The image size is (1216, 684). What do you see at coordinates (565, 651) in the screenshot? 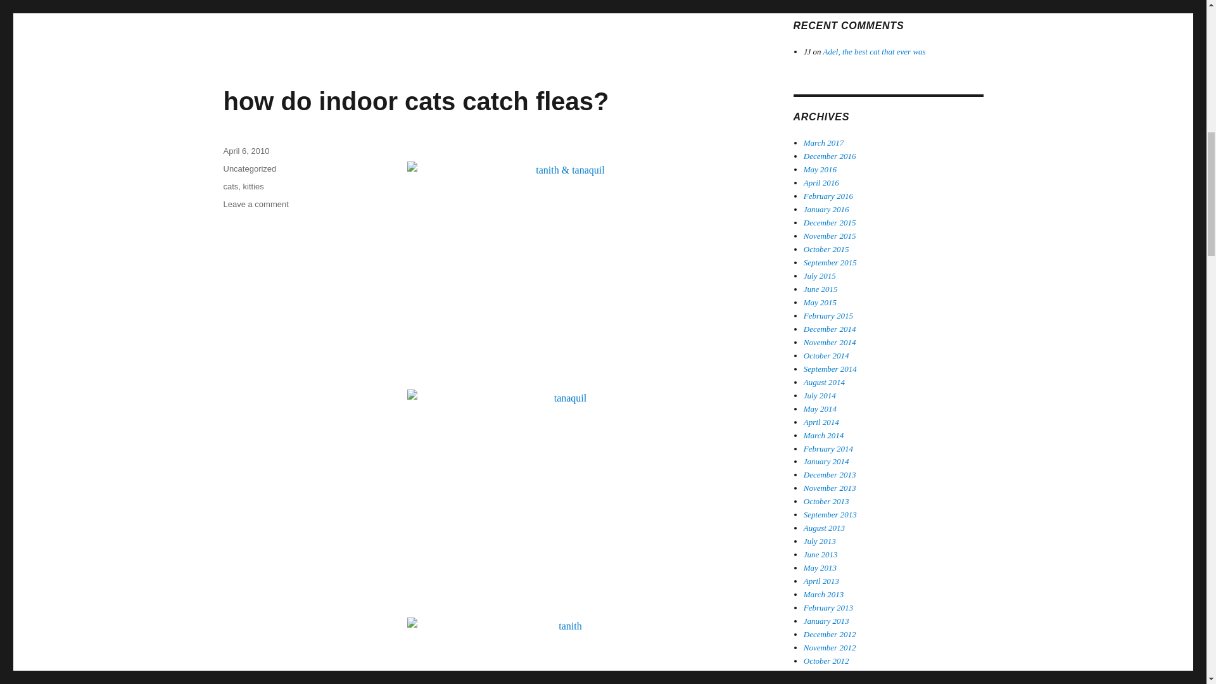
I see `tanith by Foxtongue, on Flickr` at bounding box center [565, 651].